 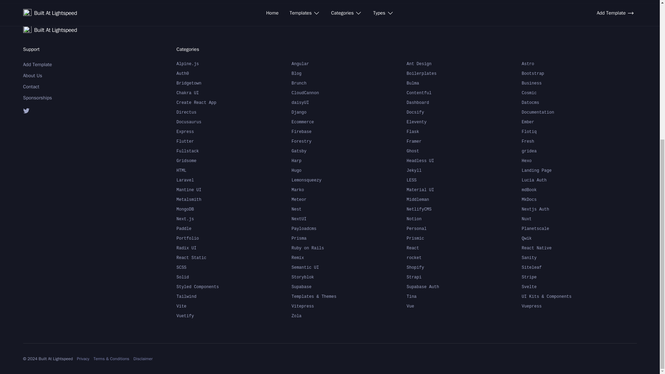 I want to click on Bootstrap, so click(x=579, y=73).